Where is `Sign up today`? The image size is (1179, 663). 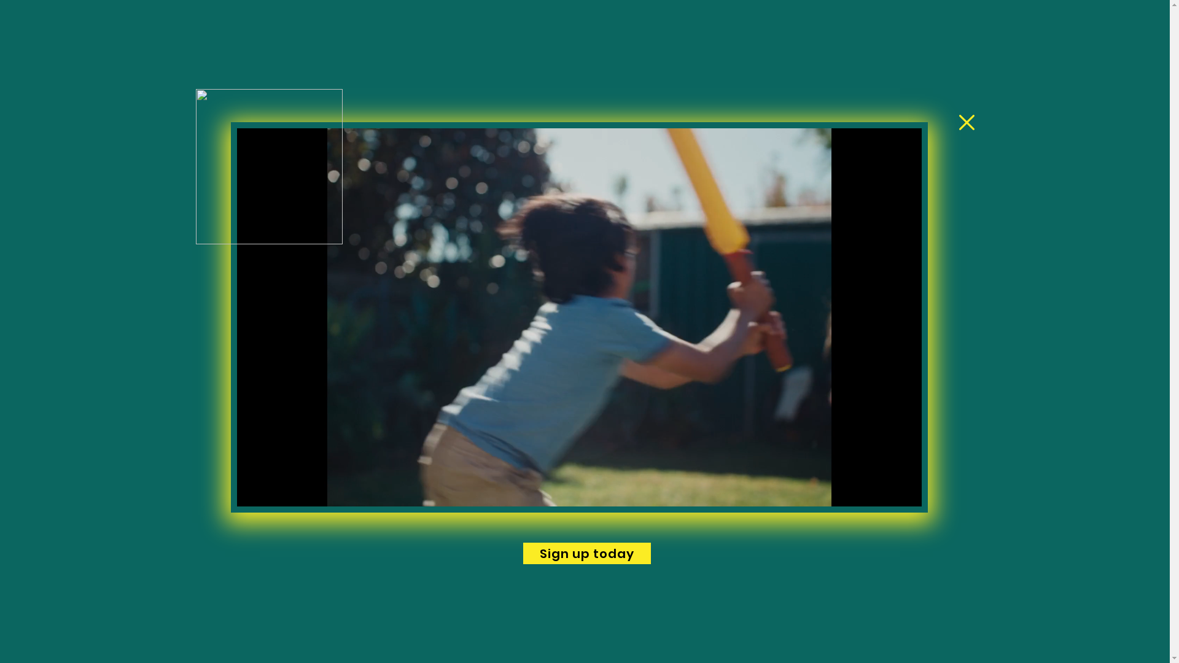
Sign up today is located at coordinates (587, 554).